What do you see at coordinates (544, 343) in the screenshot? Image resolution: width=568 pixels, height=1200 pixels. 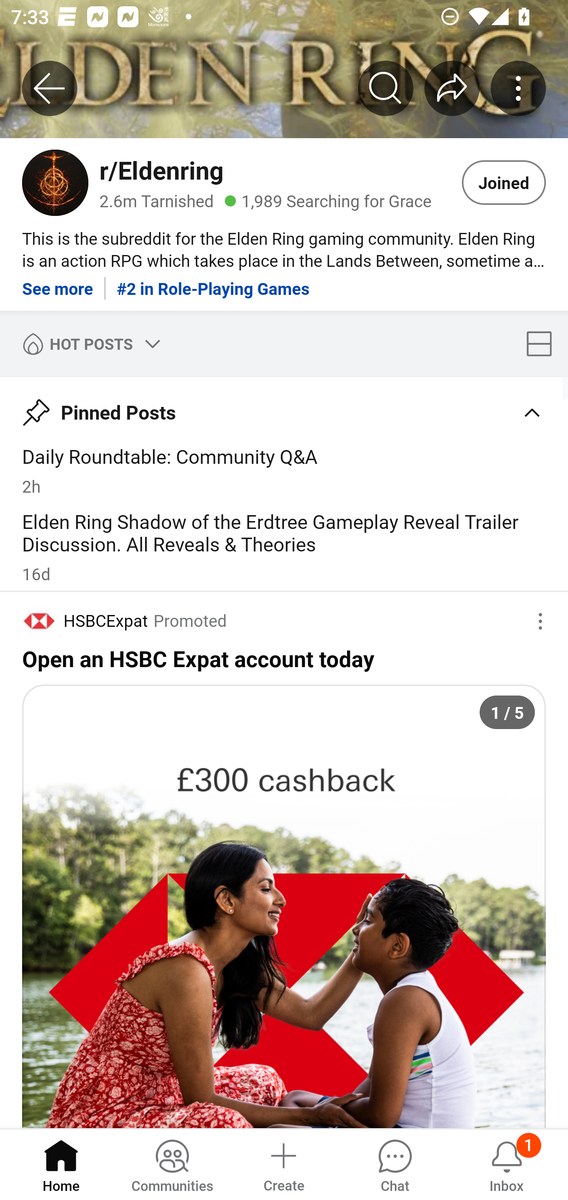 I see `Card display` at bounding box center [544, 343].